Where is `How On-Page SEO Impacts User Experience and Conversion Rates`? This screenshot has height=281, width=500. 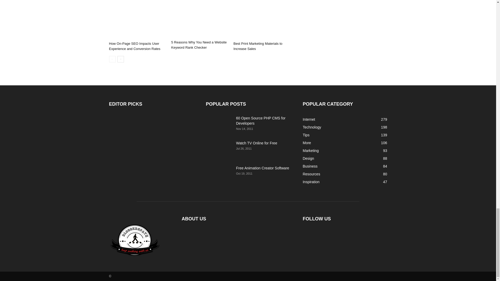 How On-Page SEO Impacts User Experience and Conversion Rates is located at coordinates (137, 20).